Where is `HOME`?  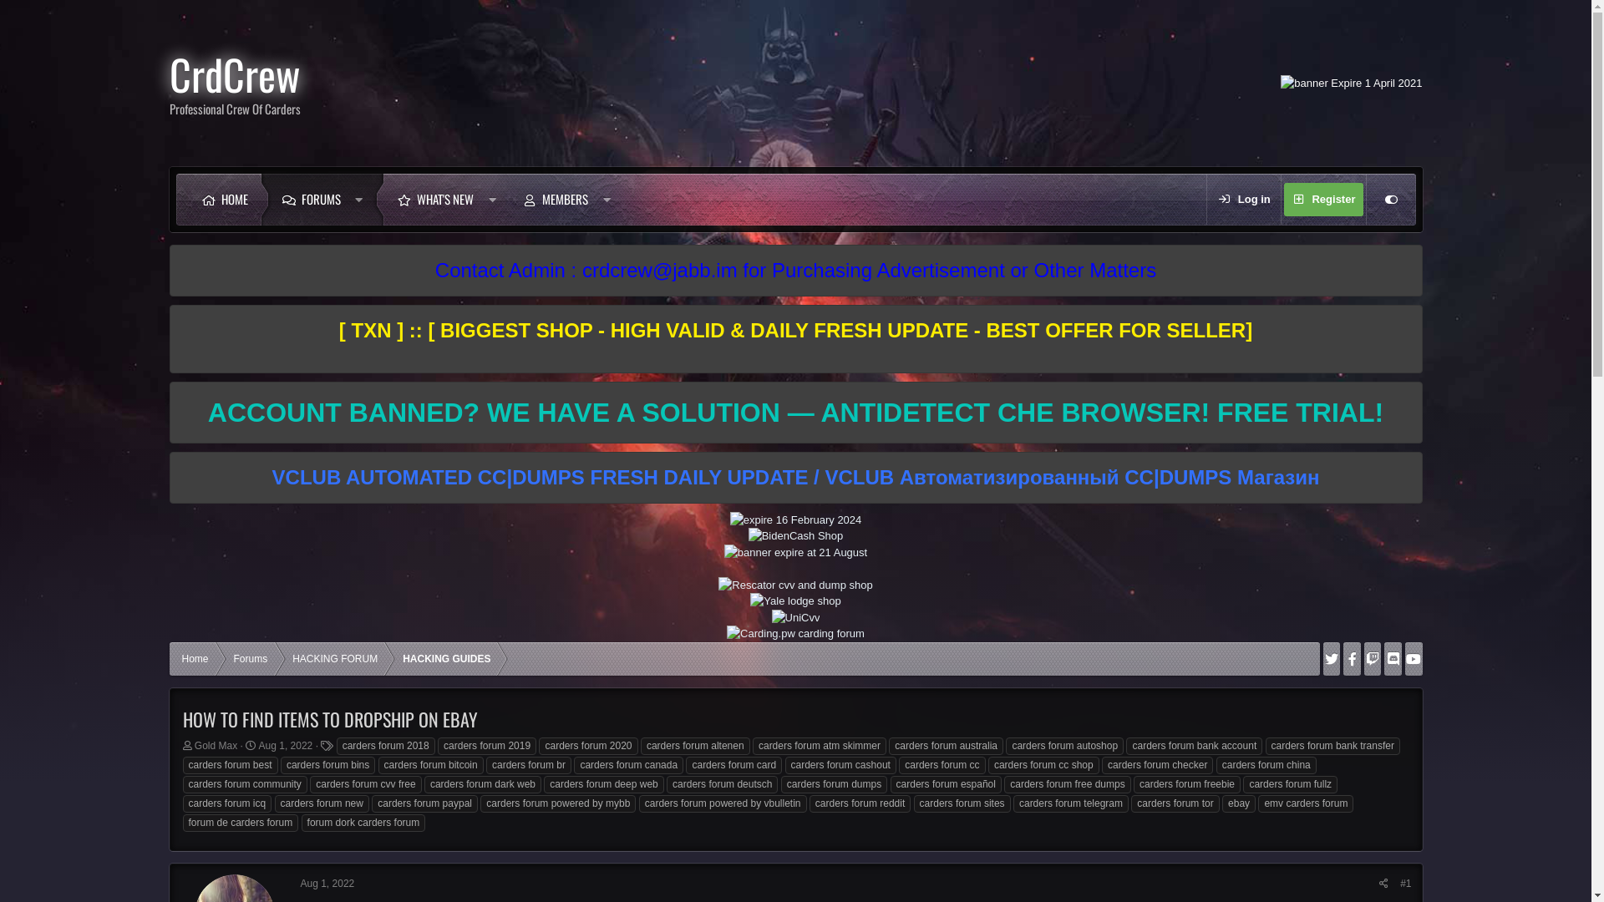
HOME is located at coordinates (224, 200).